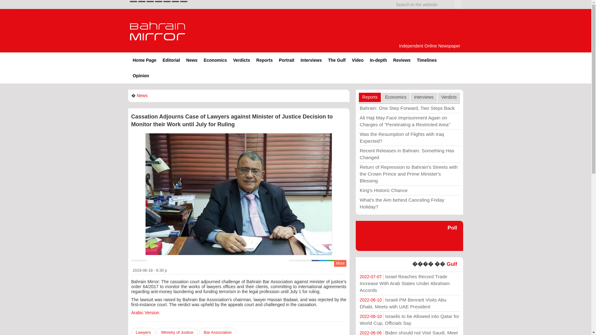 The width and height of the screenshot is (596, 335). Describe the element at coordinates (215, 60) in the screenshot. I see `Economics` at that location.